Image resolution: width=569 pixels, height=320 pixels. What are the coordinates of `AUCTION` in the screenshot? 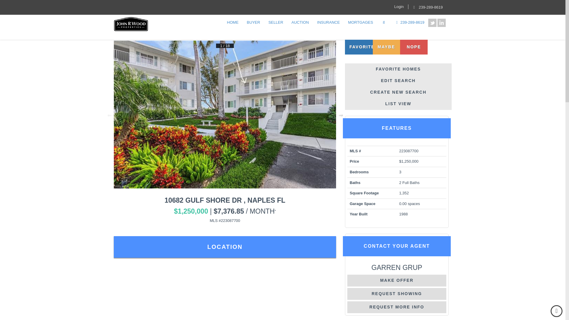 It's located at (300, 23).